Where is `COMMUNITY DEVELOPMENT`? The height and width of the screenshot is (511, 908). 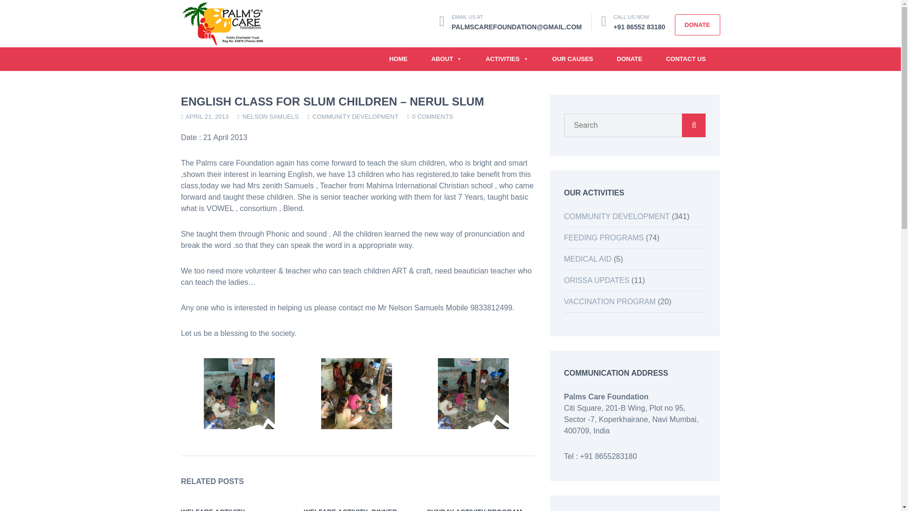
COMMUNITY DEVELOPMENT is located at coordinates (355, 116).